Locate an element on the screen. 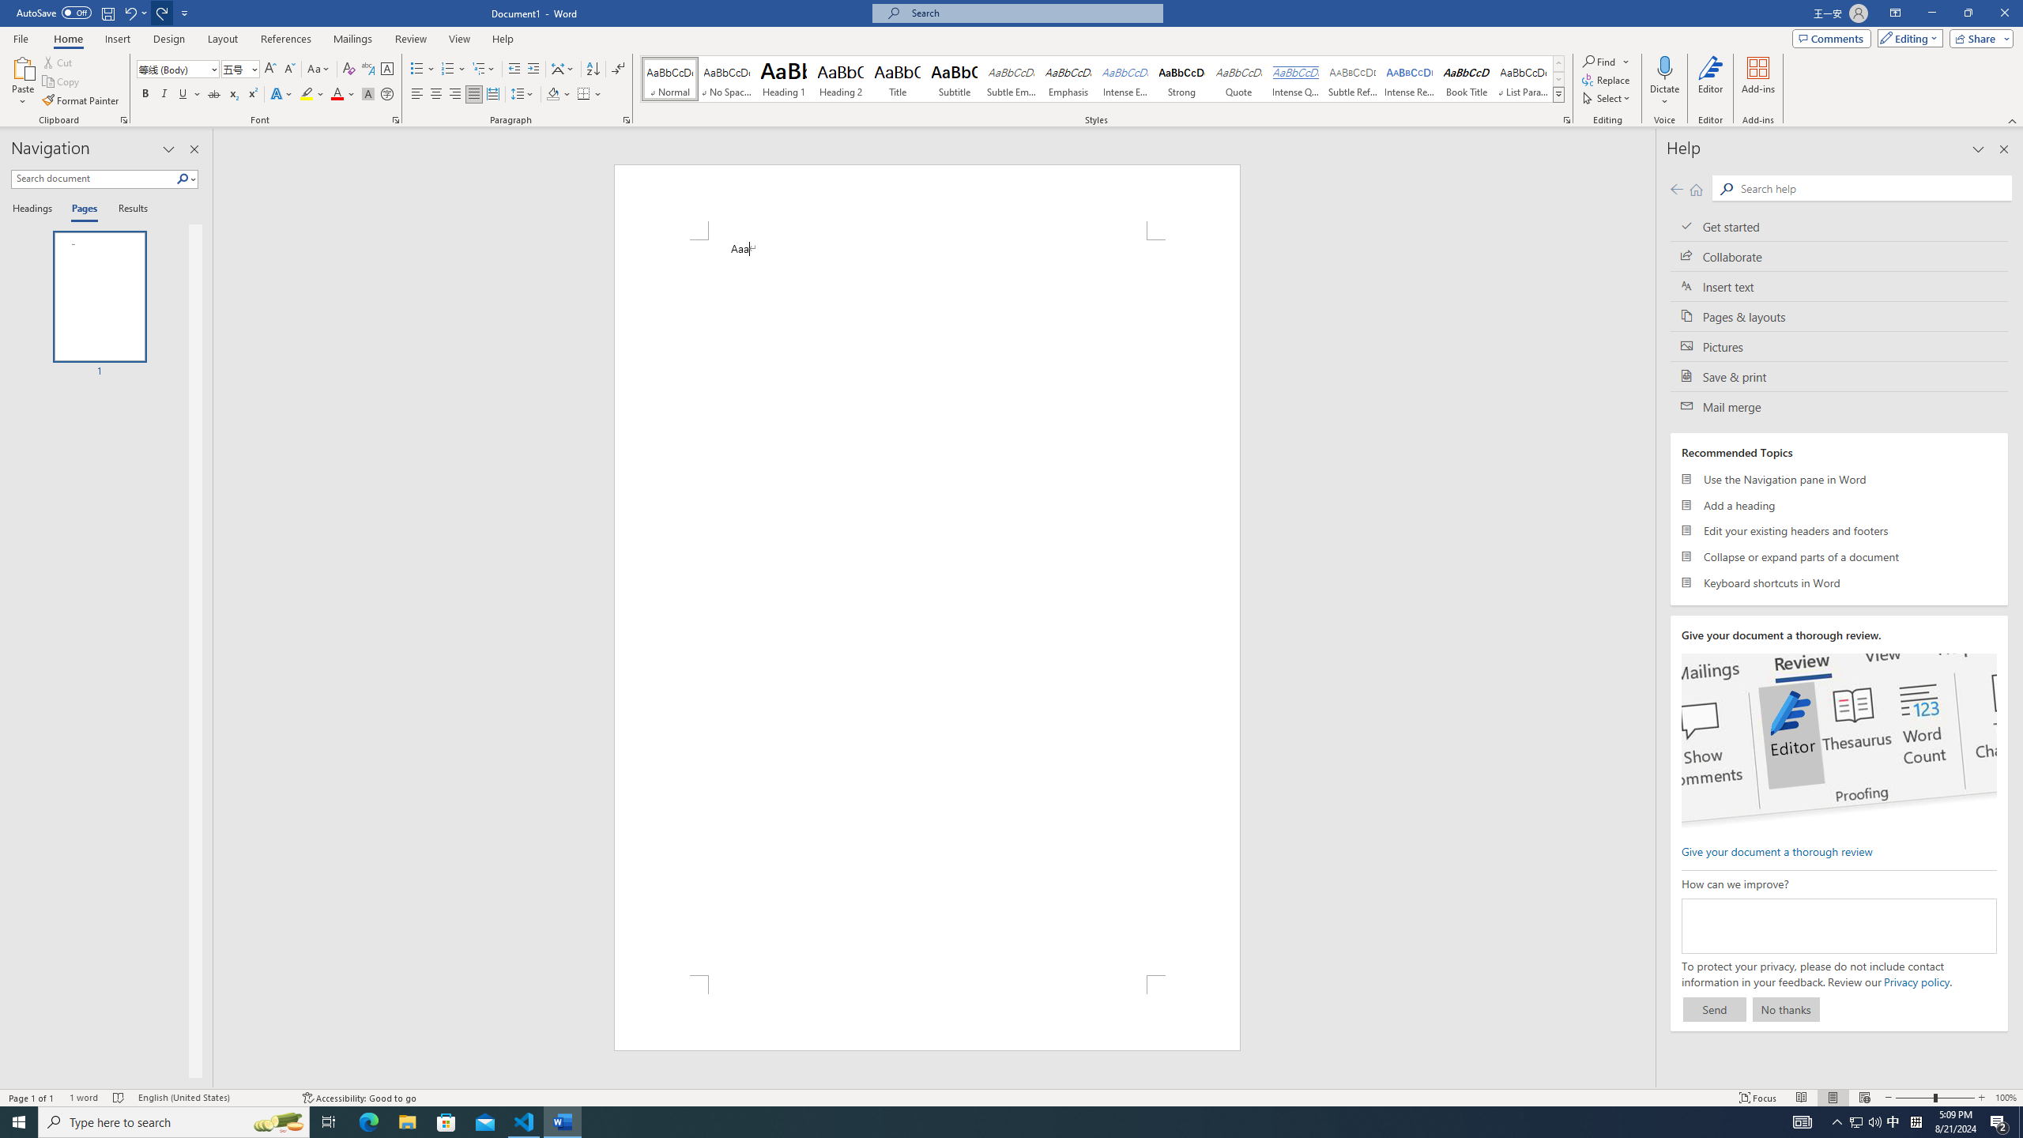 The height and width of the screenshot is (1138, 2023). Strong is located at coordinates (1181, 79).